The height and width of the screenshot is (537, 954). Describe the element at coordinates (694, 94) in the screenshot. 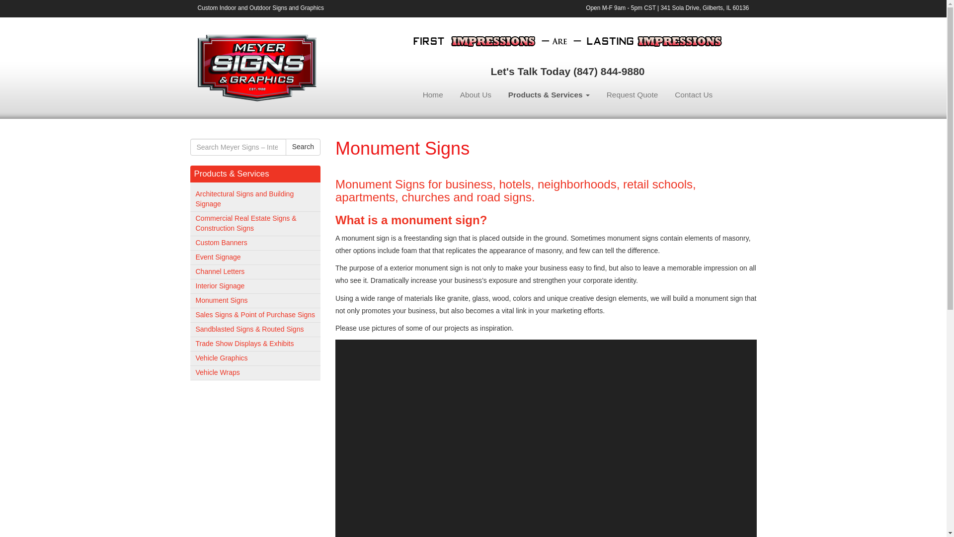

I see `Contact Us` at that location.